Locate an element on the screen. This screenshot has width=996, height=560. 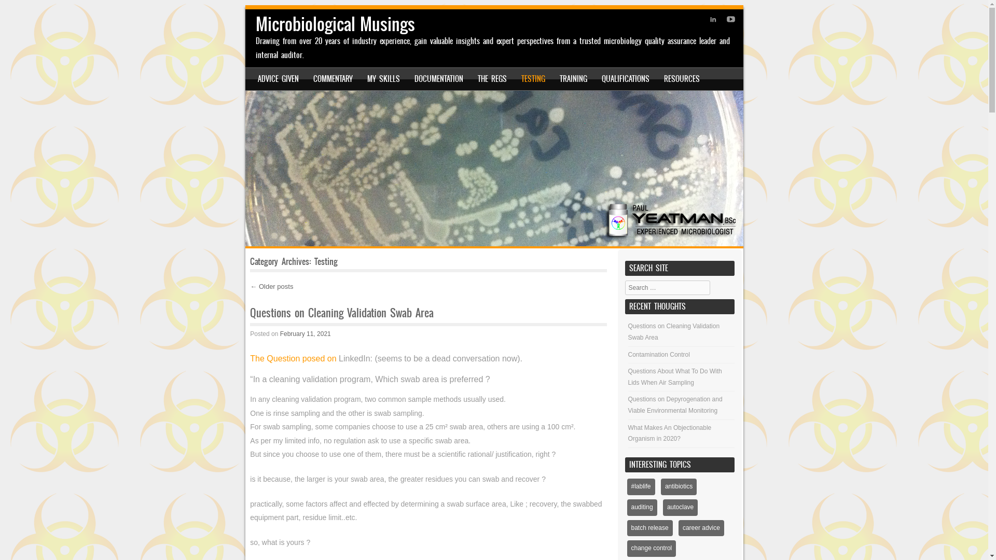
QUALIFICATIONS is located at coordinates (626, 79).